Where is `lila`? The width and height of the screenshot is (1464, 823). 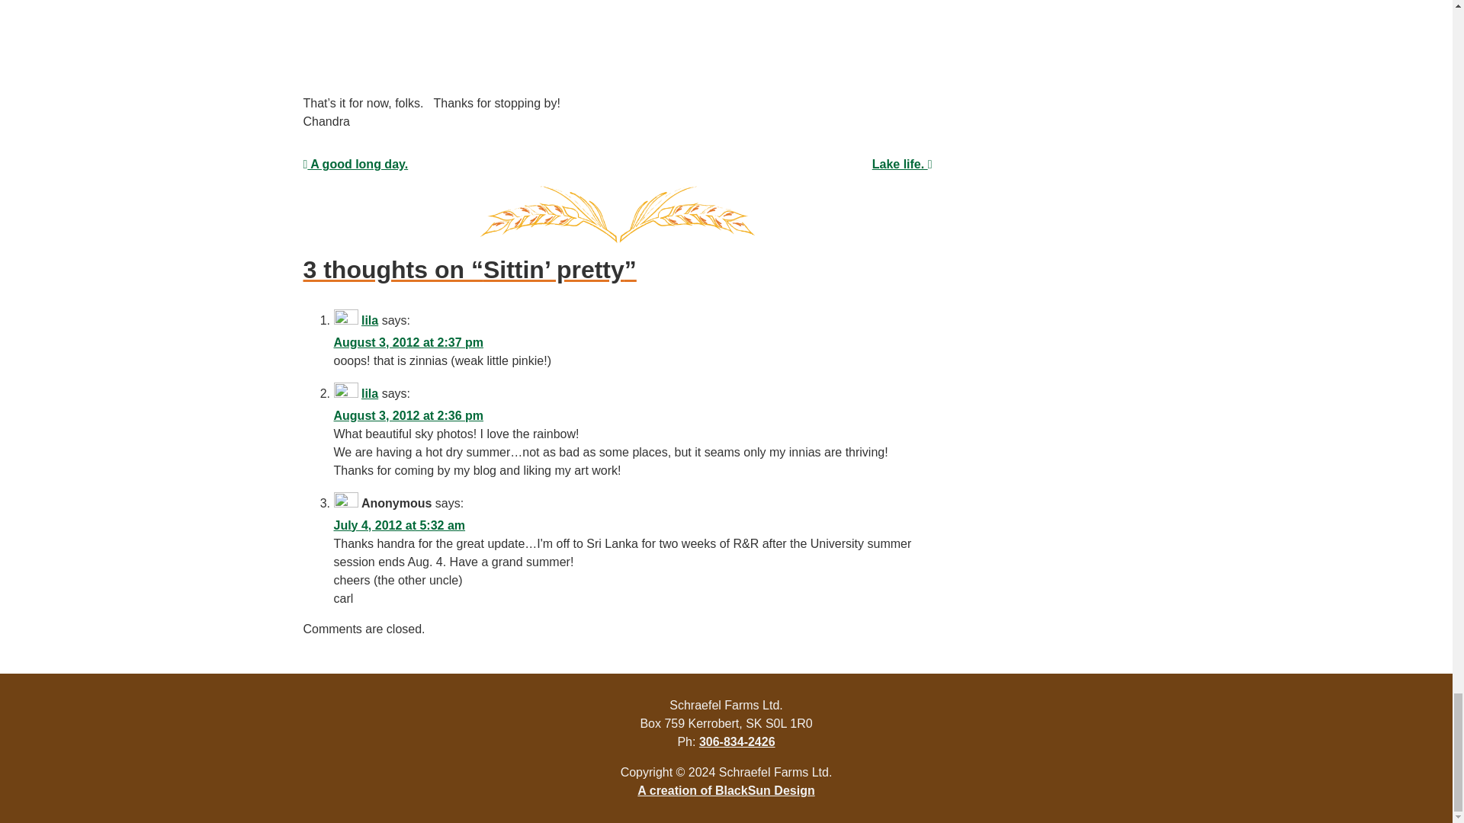
lila is located at coordinates (369, 393).